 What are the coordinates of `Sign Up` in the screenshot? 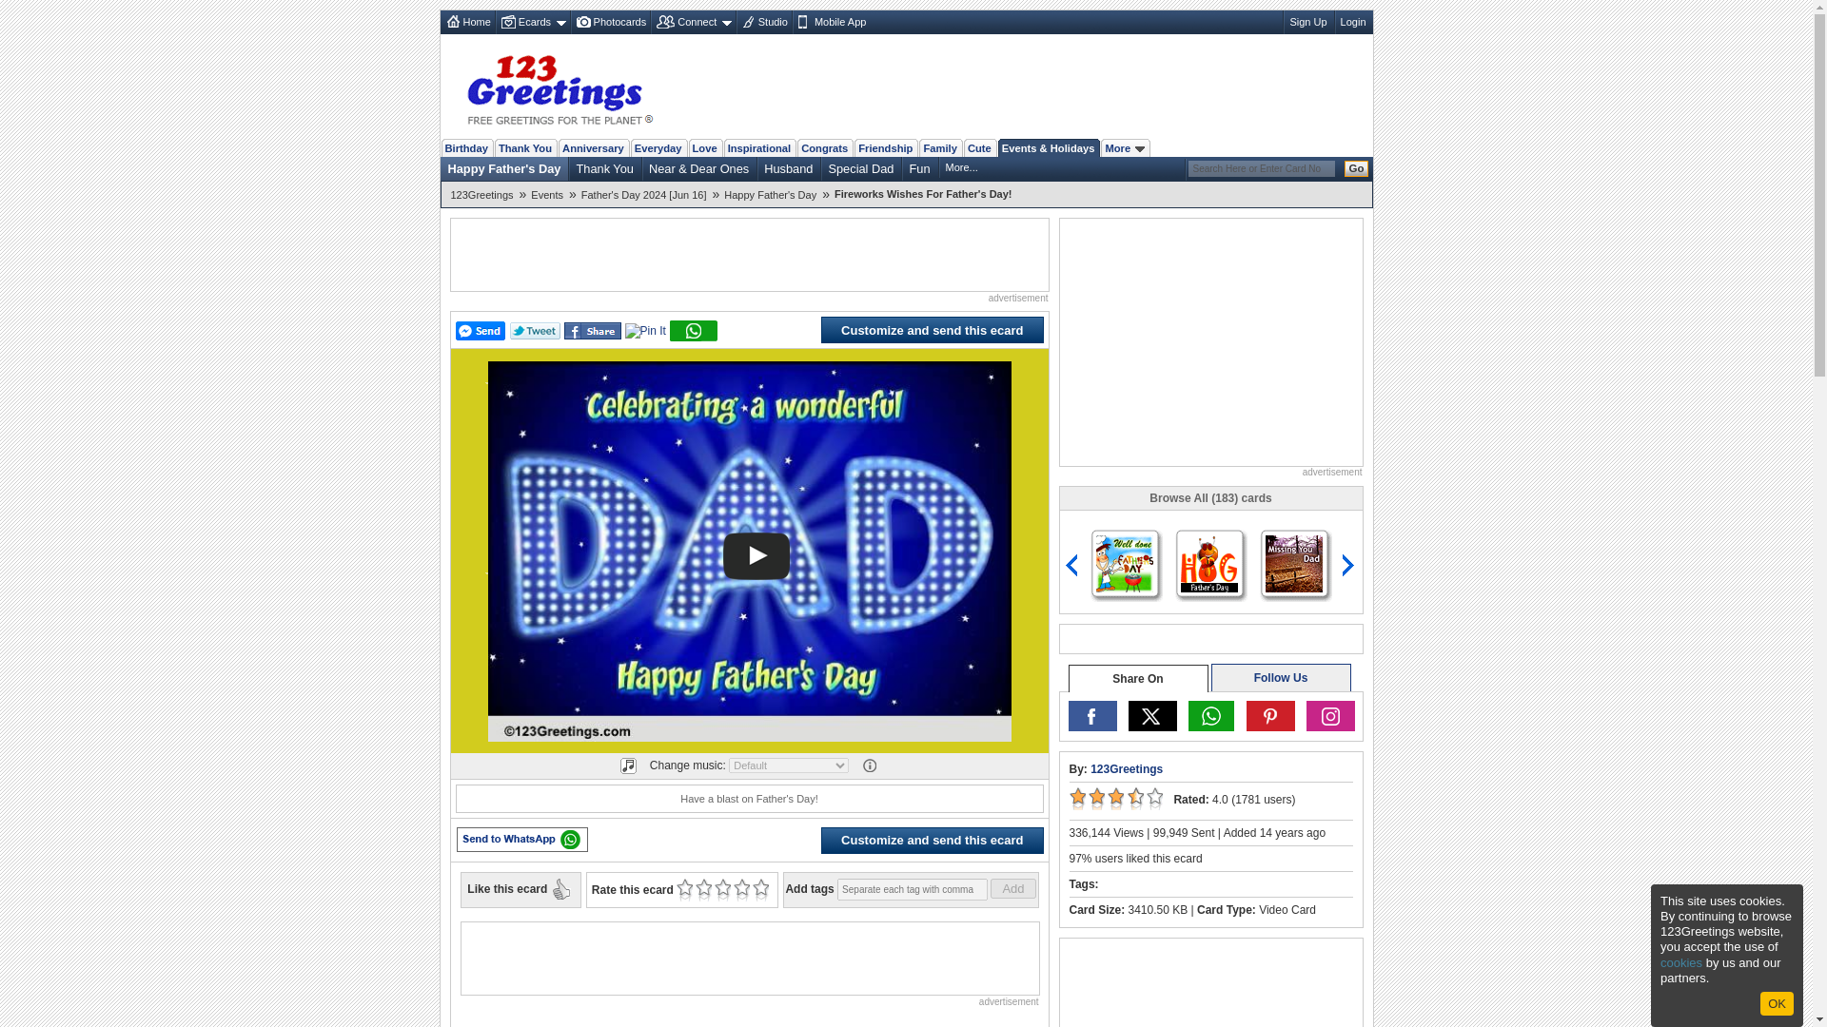 It's located at (1307, 21).